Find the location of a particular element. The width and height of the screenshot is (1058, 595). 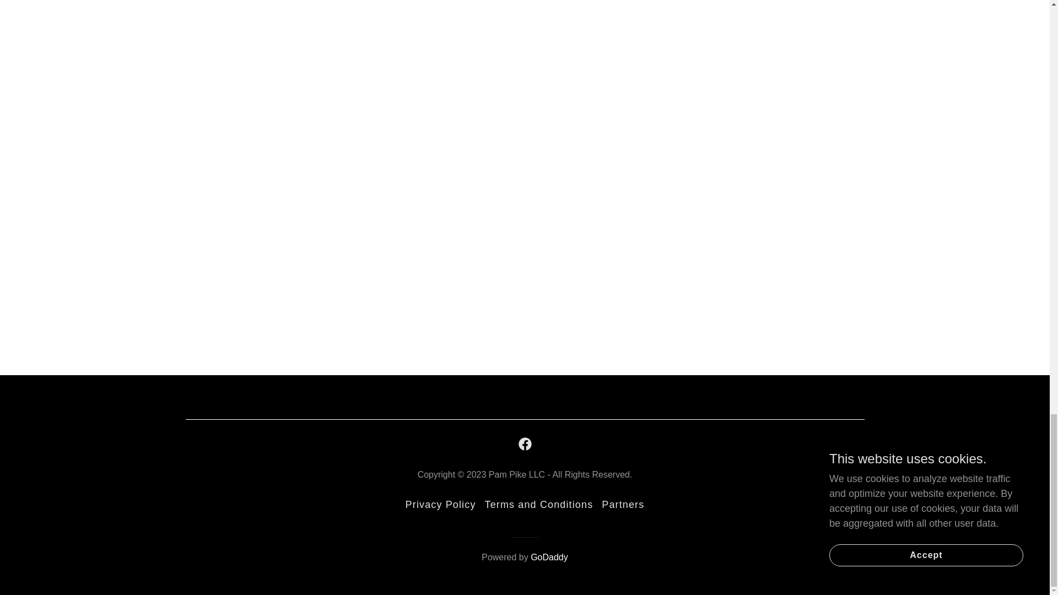

GoDaddy is located at coordinates (549, 557).